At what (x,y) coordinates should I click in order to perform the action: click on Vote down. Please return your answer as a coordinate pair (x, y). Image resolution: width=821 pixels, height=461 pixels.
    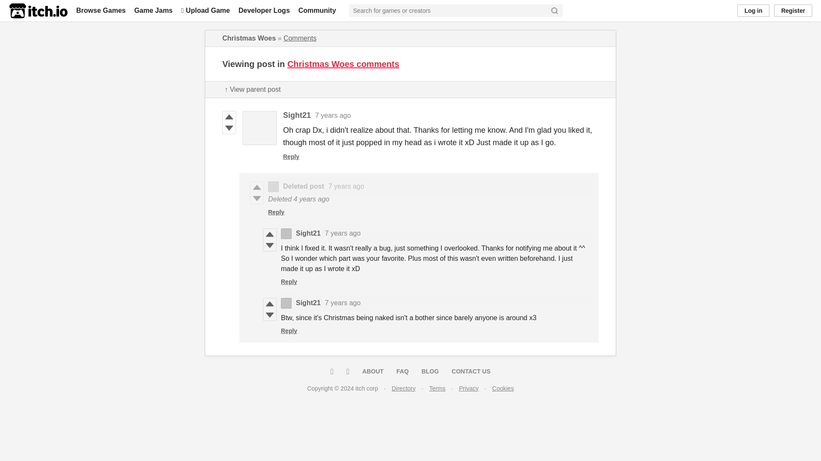
    Looking at the image, I should click on (269, 245).